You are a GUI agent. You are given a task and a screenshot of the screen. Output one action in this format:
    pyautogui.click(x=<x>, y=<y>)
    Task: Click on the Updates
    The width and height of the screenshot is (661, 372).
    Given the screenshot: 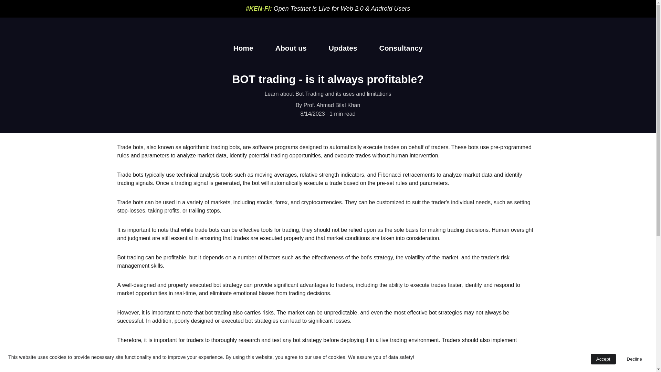 What is the action you would take?
    pyautogui.click(x=343, y=48)
    